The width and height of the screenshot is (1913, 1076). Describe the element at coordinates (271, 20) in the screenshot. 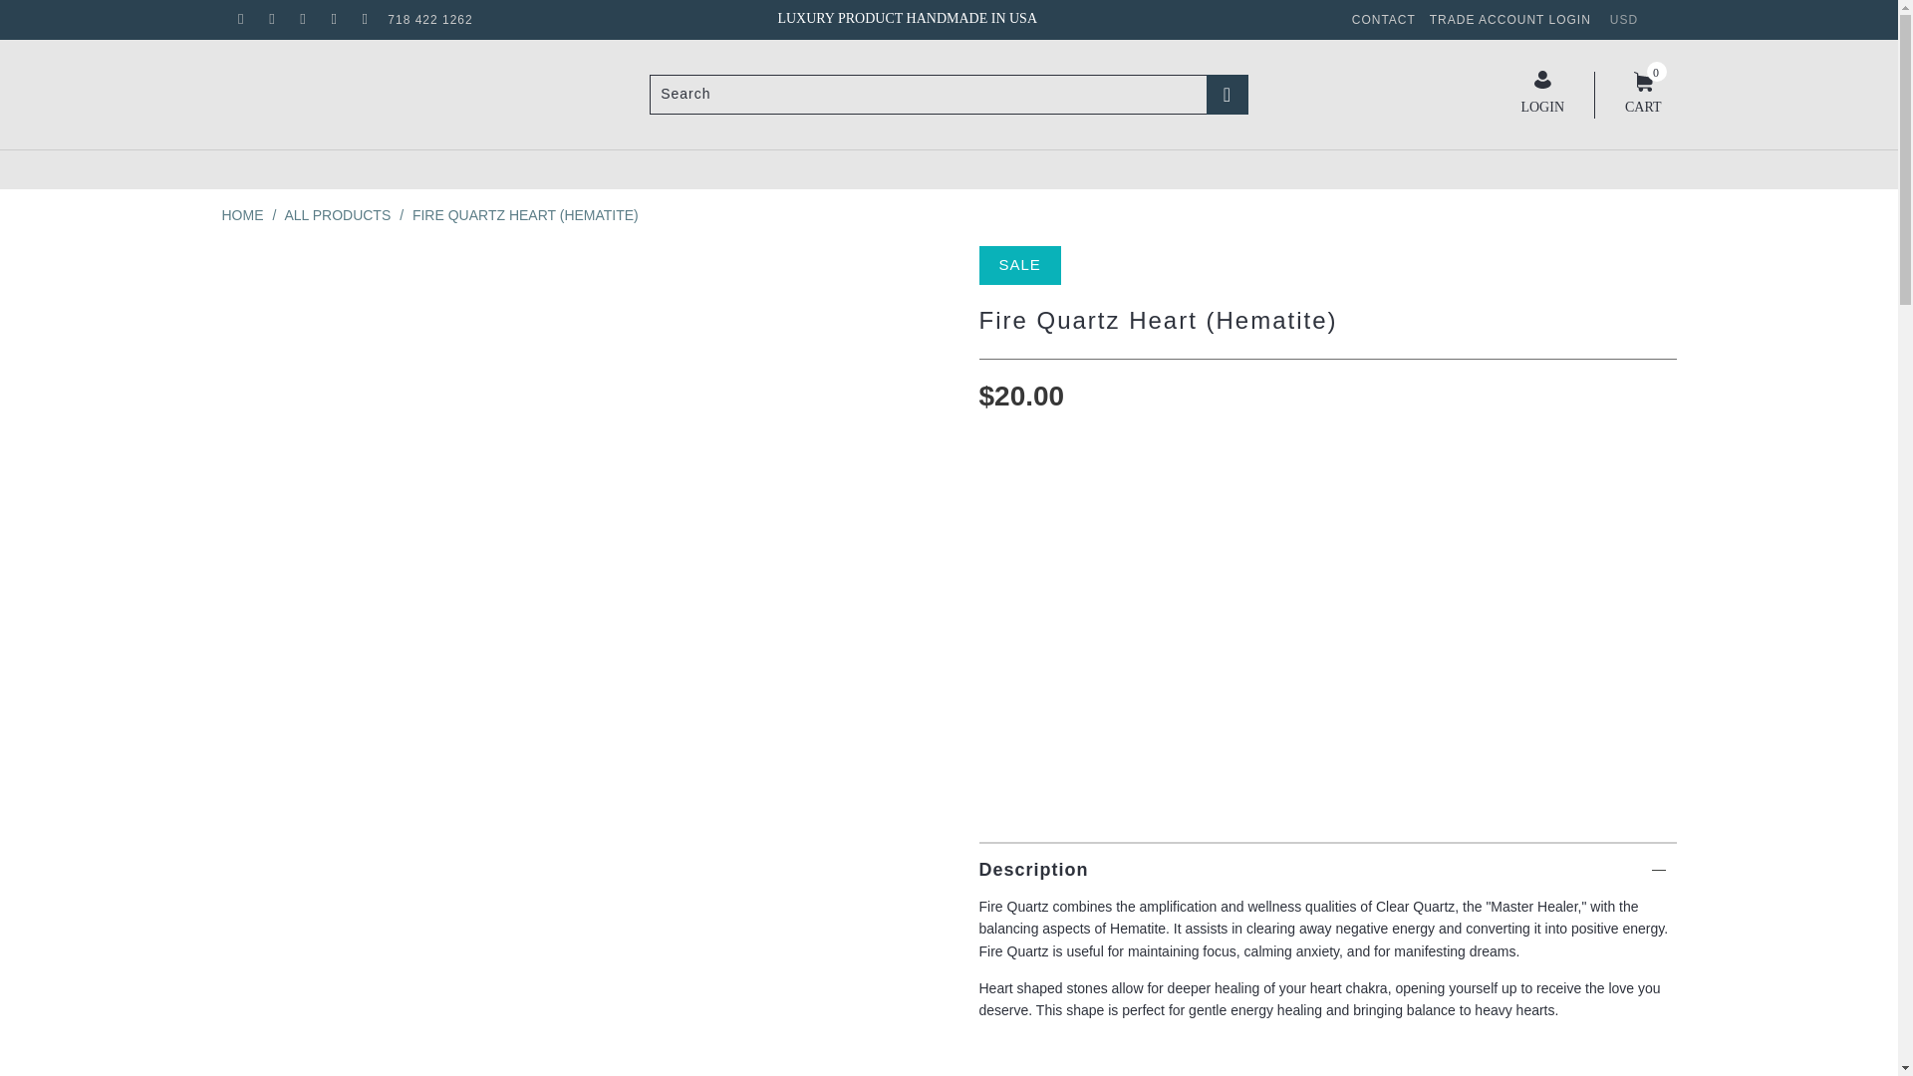

I see `Aviva Stanoff Design on YouTube` at that location.